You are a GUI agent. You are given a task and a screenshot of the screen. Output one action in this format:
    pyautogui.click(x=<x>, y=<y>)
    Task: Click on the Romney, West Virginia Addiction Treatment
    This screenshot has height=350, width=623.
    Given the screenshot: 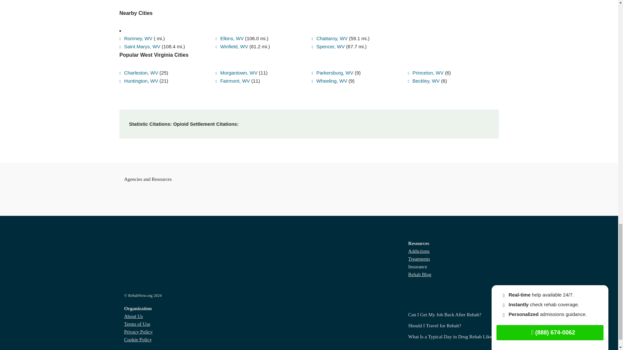 What is the action you would take?
    pyautogui.click(x=136, y=22)
    